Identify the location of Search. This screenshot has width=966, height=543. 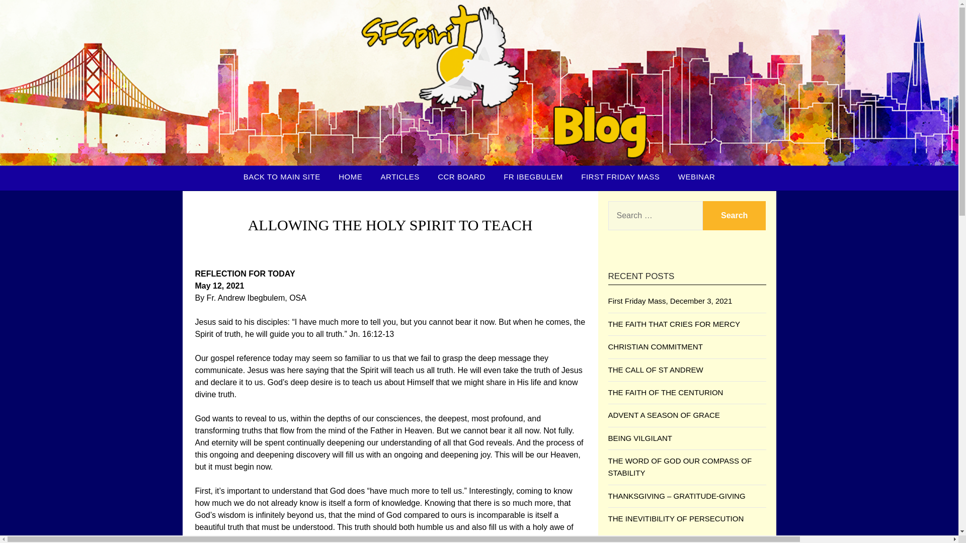
(735, 215).